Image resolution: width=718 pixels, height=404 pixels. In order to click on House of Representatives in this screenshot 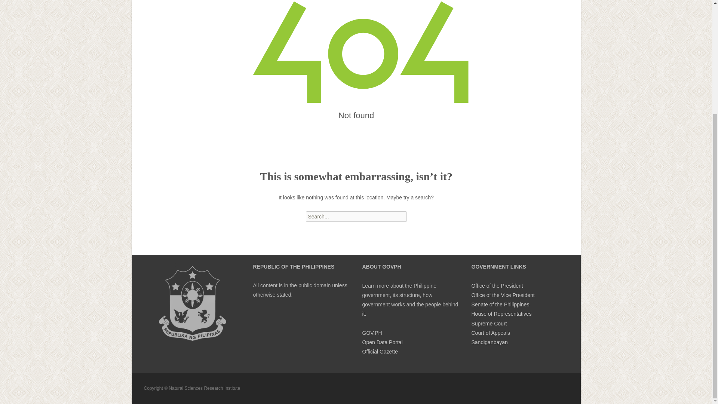, I will do `click(501, 313)`.